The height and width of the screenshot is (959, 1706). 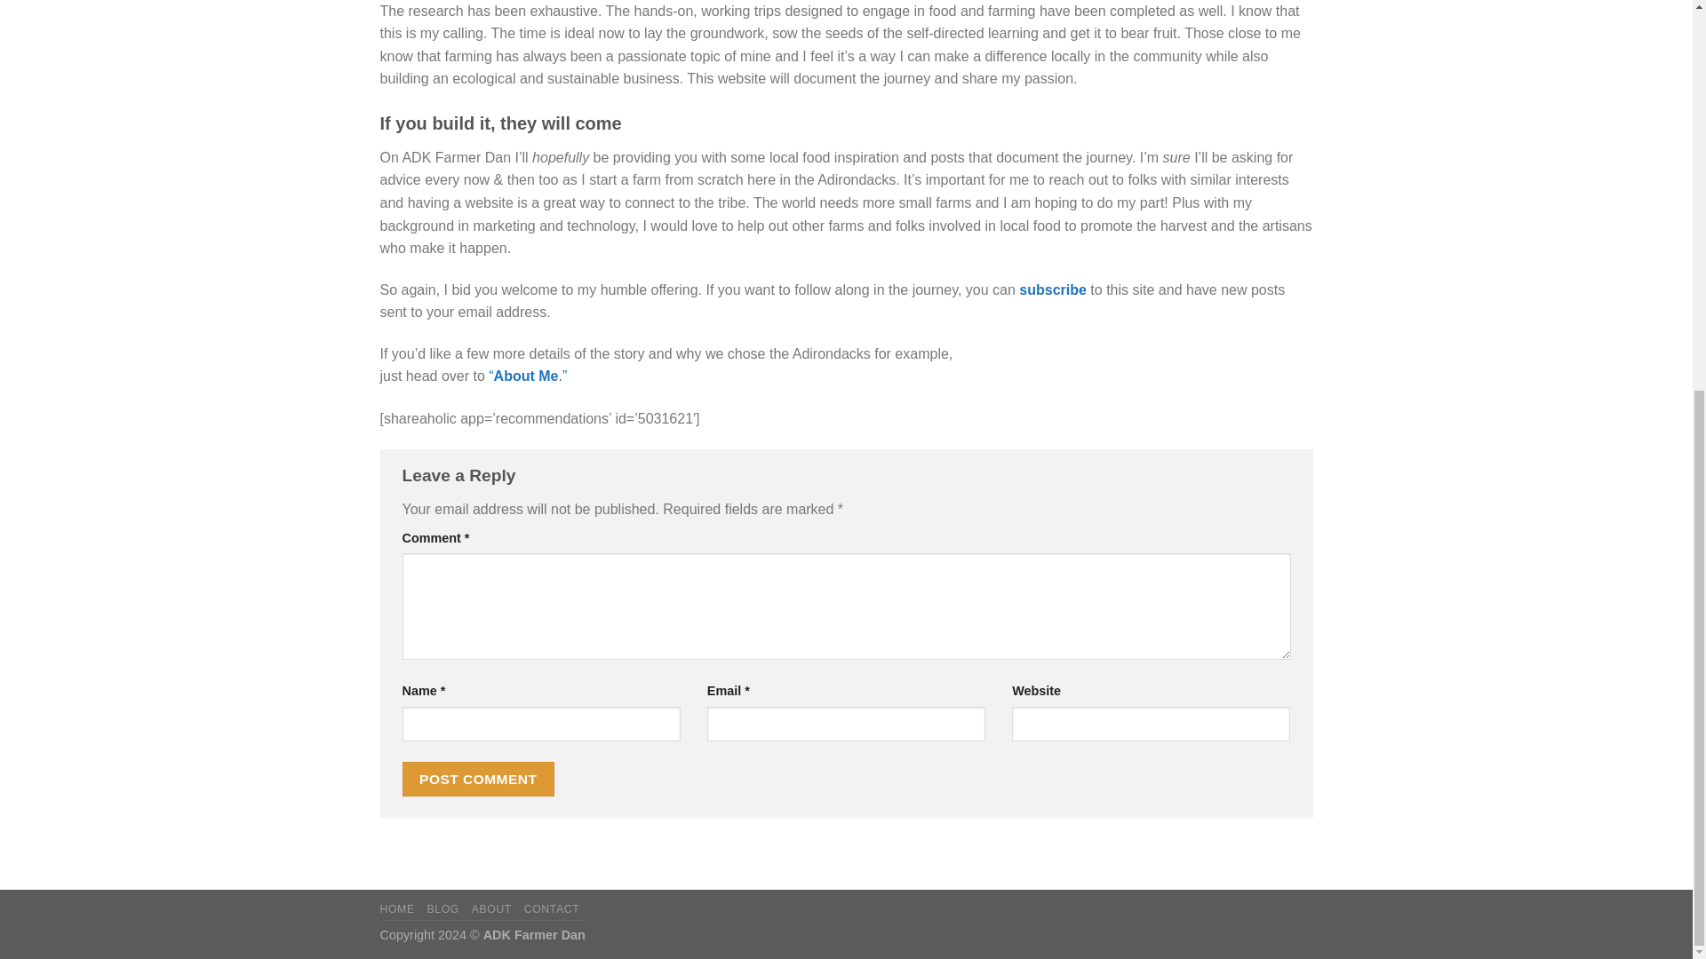 What do you see at coordinates (551, 909) in the screenshot?
I see `CONTACT` at bounding box center [551, 909].